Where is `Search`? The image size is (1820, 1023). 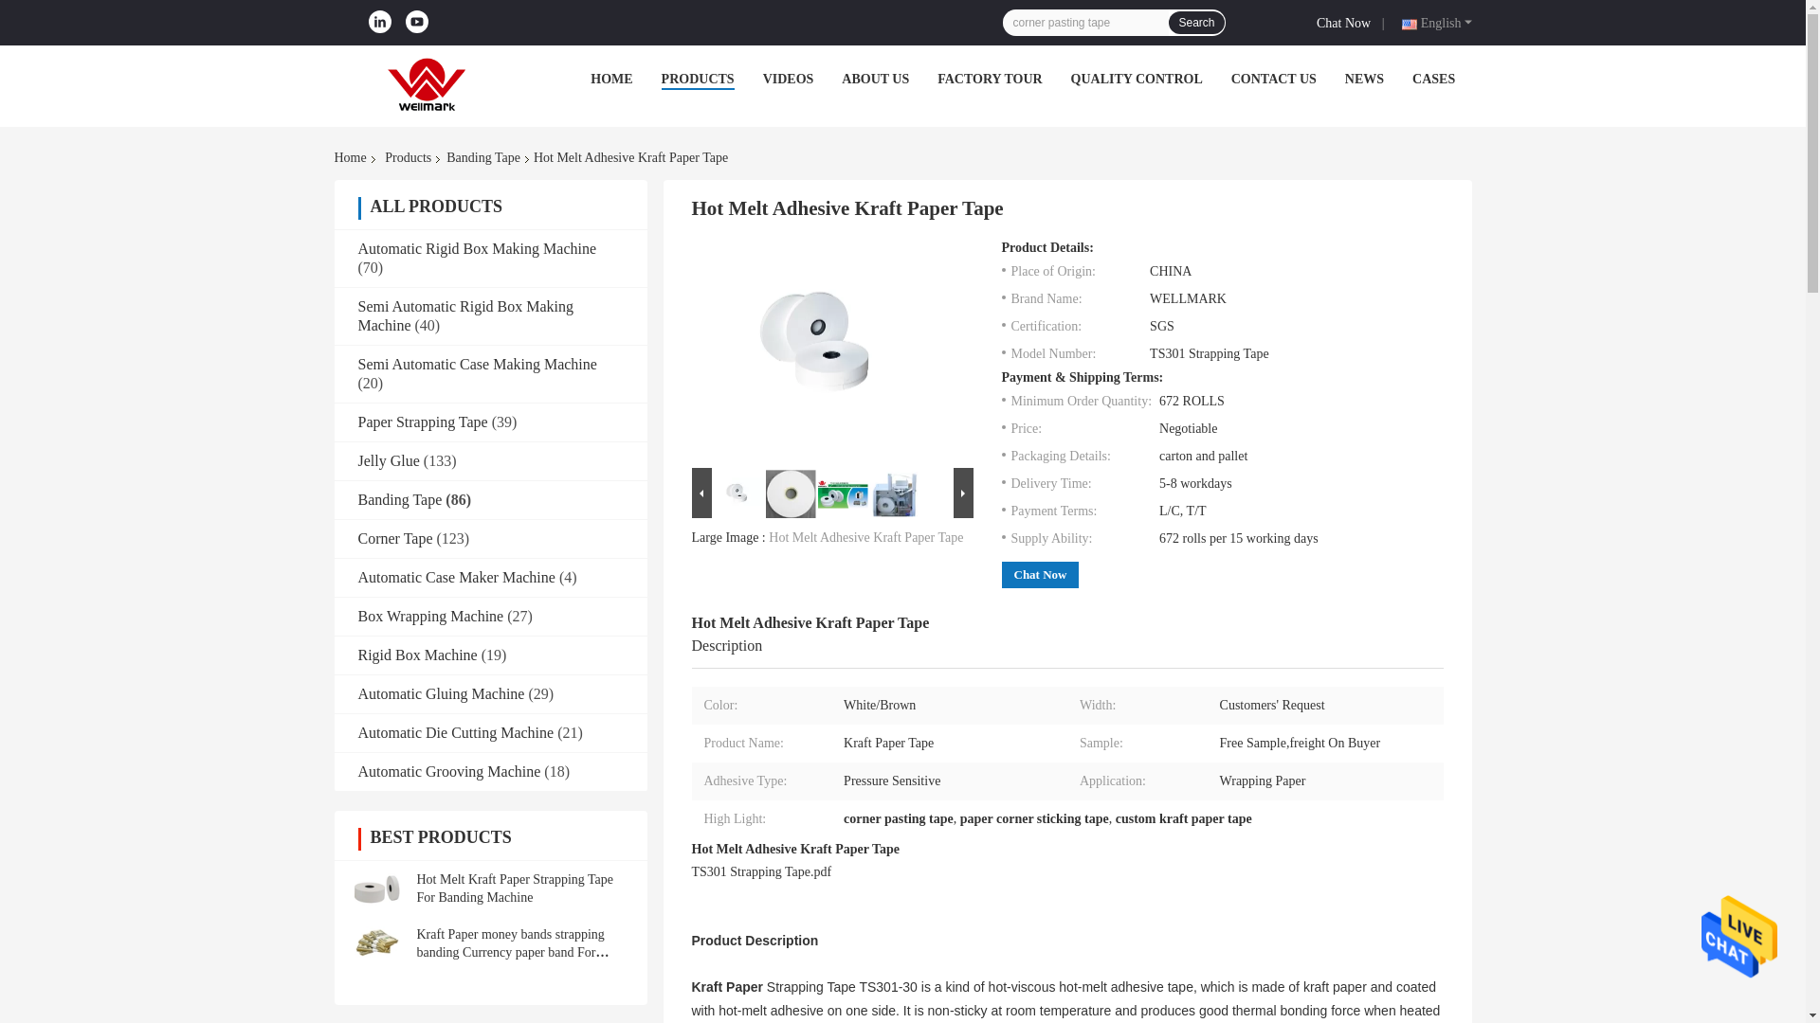 Search is located at coordinates (1195, 22).